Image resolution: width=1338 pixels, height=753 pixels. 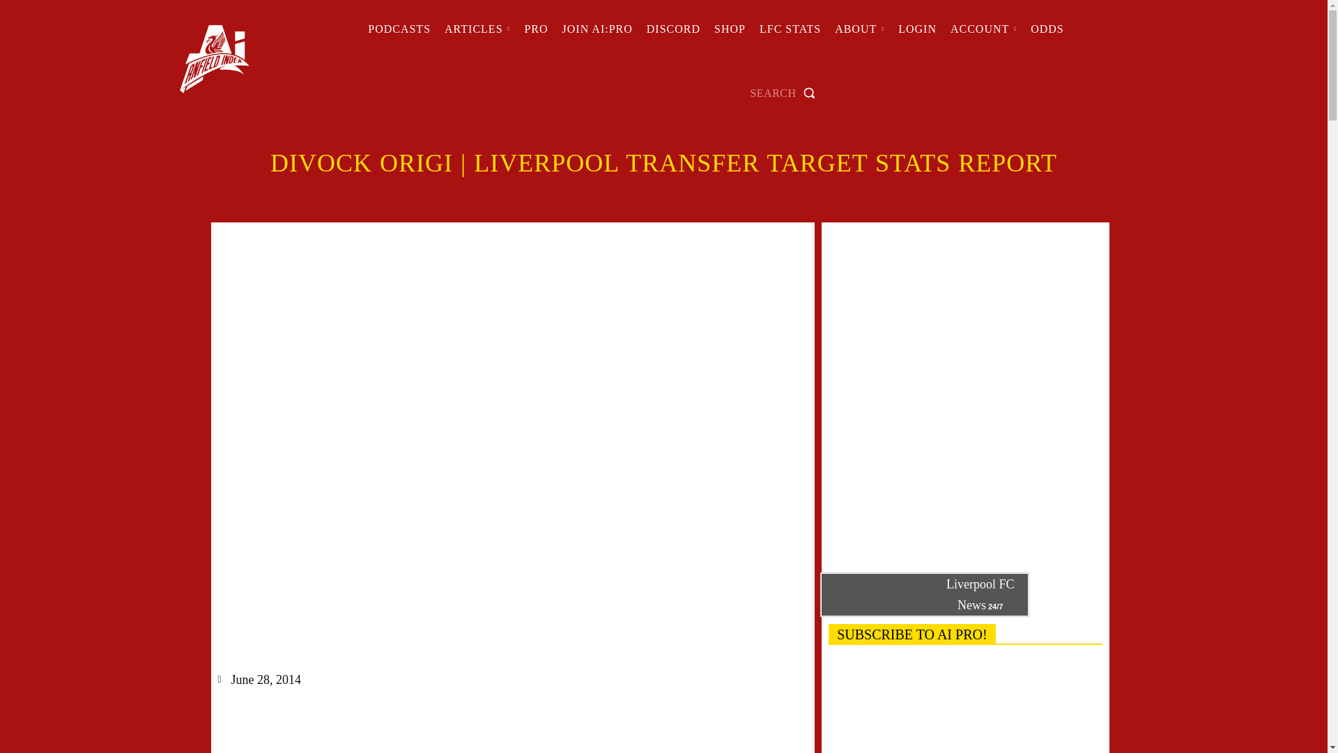 What do you see at coordinates (597, 29) in the screenshot?
I see `JOIN AI:PRO` at bounding box center [597, 29].